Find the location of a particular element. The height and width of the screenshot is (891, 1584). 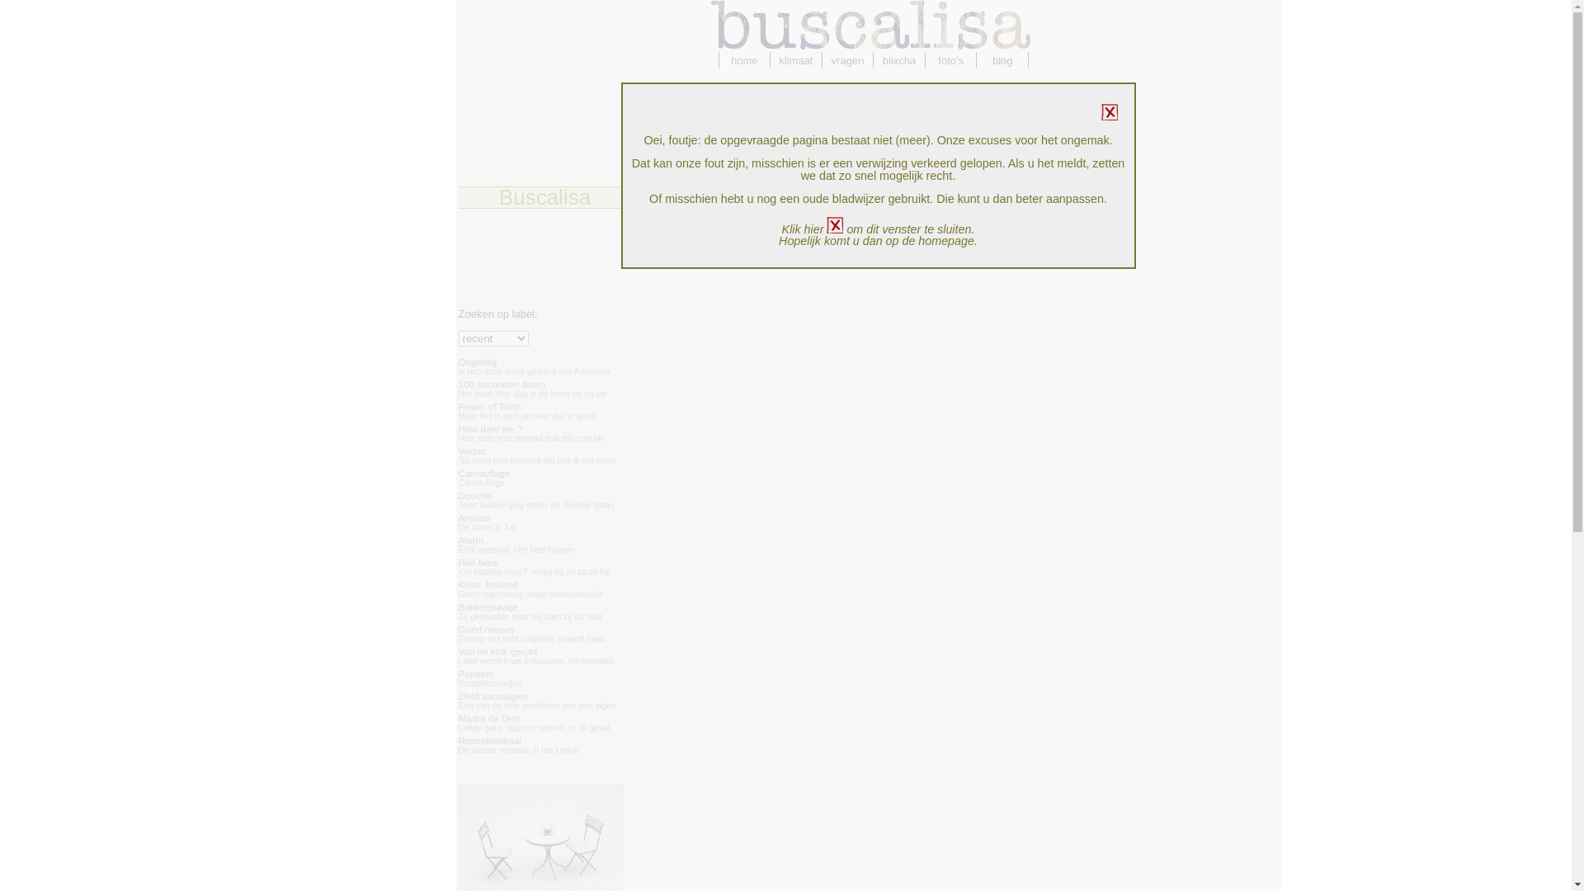

Half twee is located at coordinates (478, 563).